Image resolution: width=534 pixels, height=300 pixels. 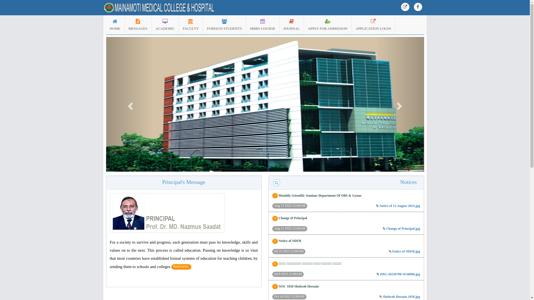 I want to click on HOME, so click(x=115, y=25).